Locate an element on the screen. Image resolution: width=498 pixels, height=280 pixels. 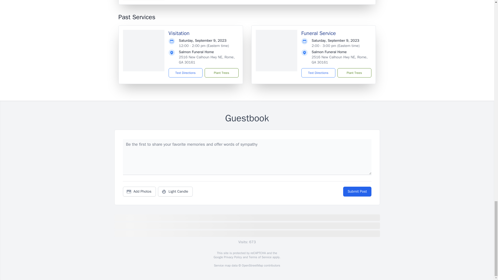
Plant Trees is located at coordinates (221, 73).